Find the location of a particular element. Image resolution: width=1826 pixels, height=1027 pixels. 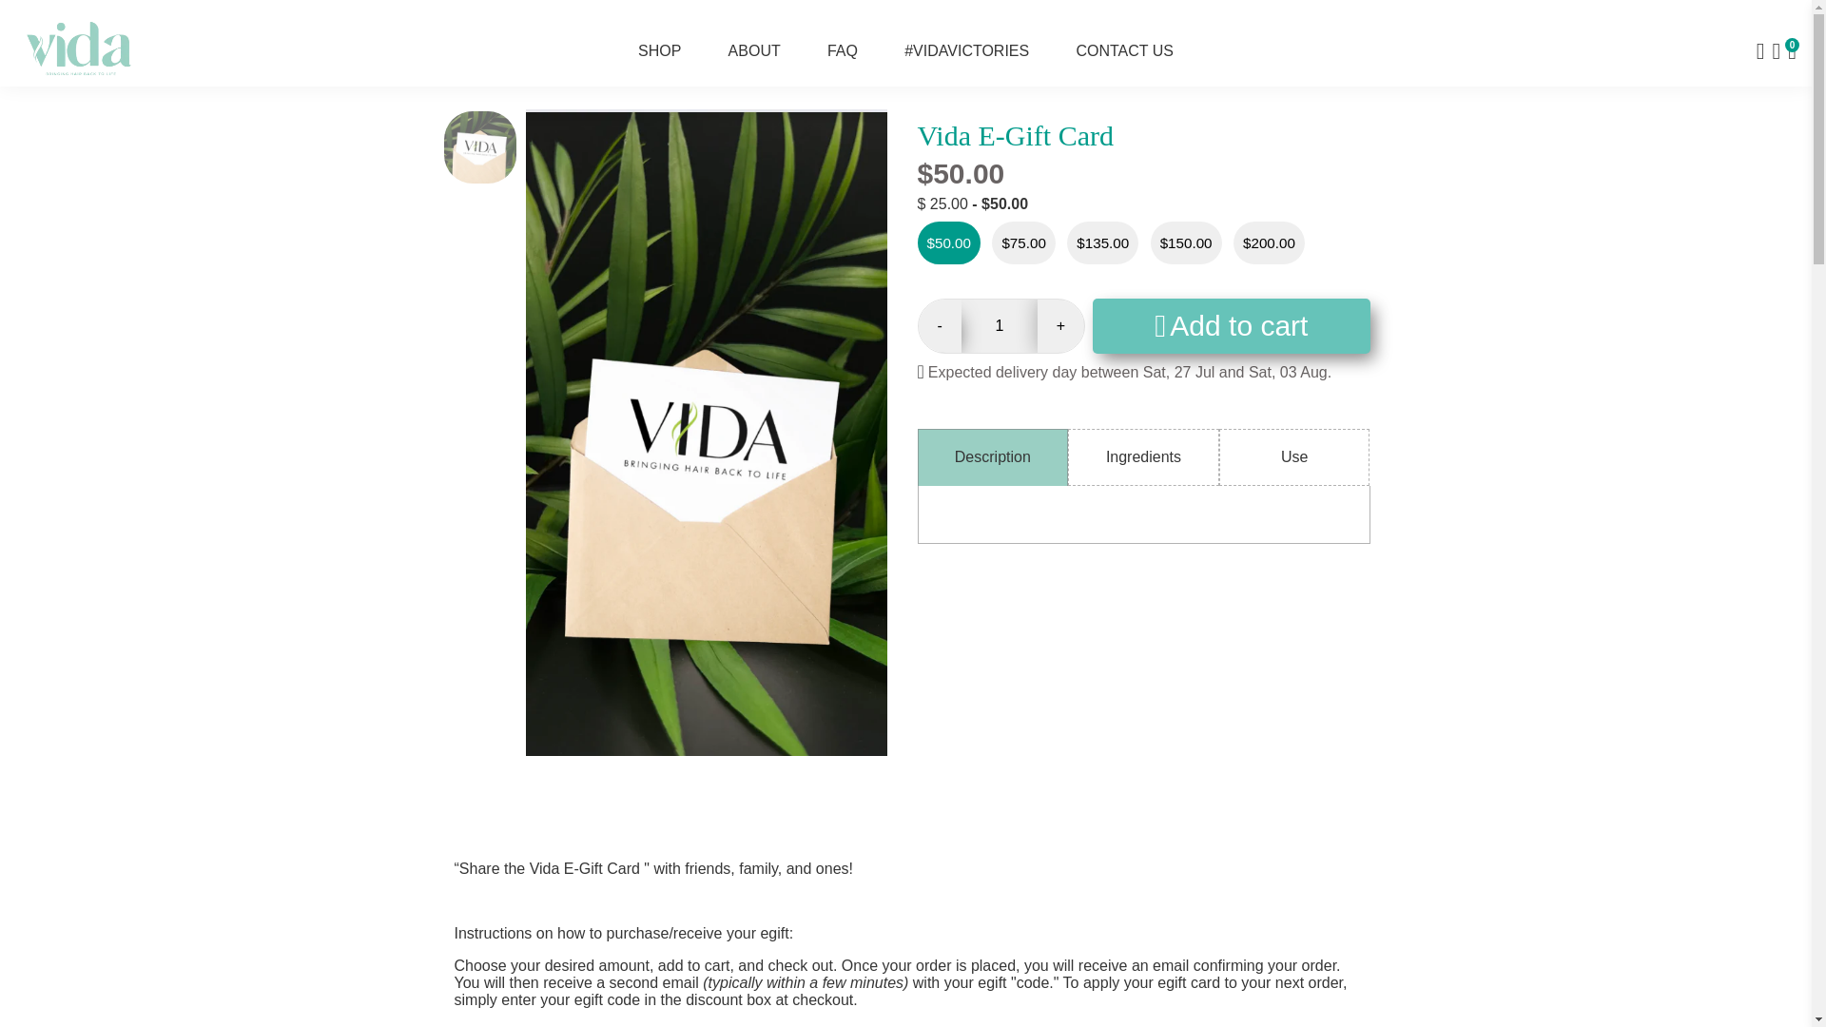

SHOP is located at coordinates (658, 50).